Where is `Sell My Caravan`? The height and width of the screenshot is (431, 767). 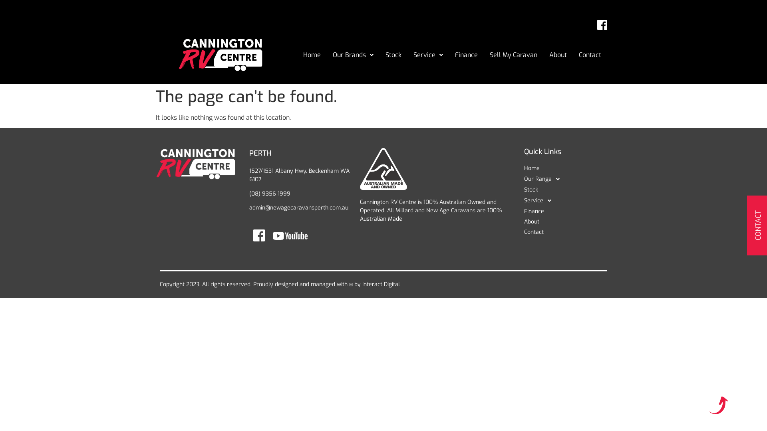 Sell My Caravan is located at coordinates (514, 55).